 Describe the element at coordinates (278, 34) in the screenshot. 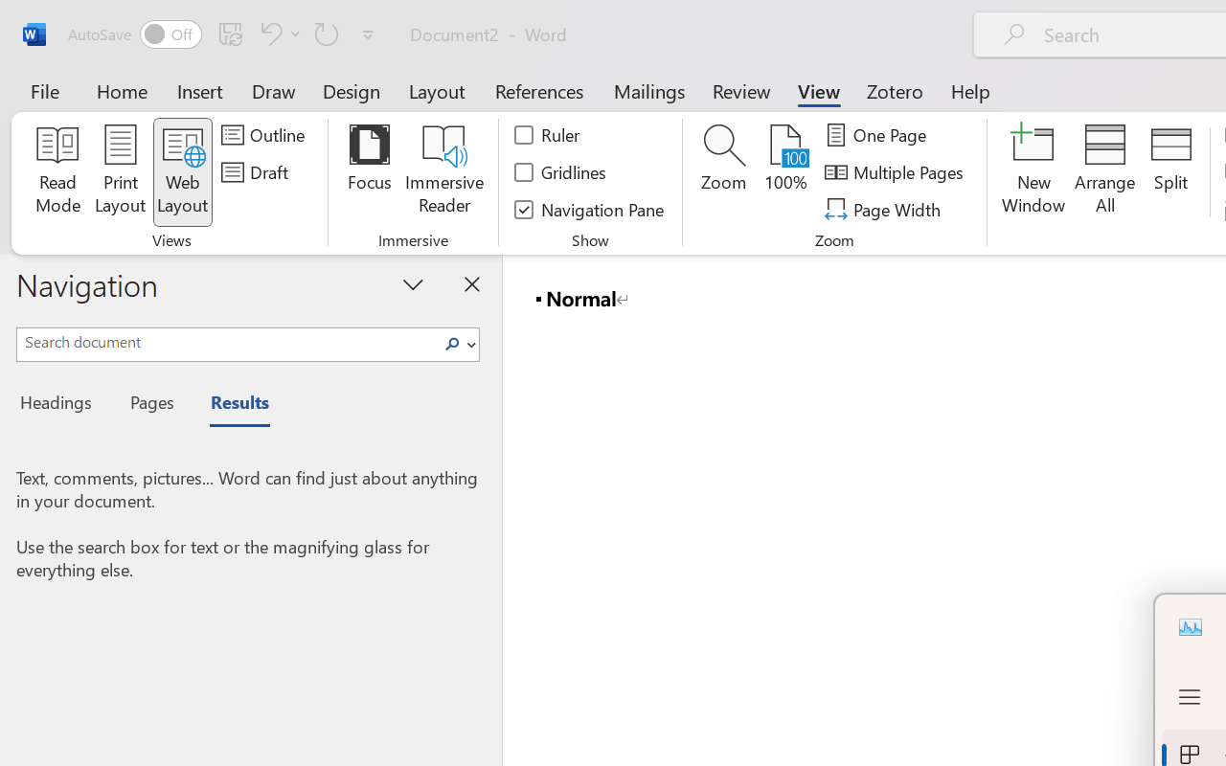

I see `Undo <ApplyStyleToDoc>b__0` at that location.